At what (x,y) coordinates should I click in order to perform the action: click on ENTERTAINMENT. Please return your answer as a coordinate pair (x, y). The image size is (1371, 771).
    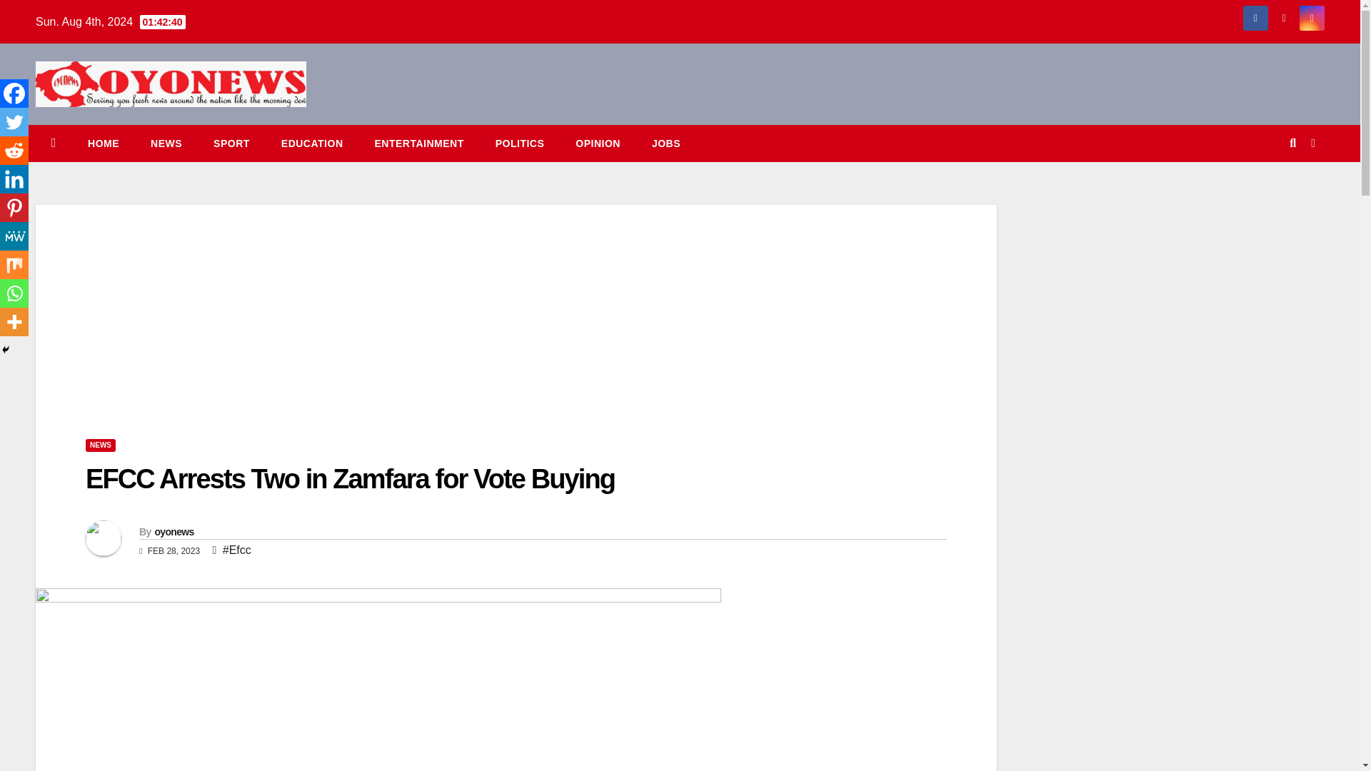
    Looking at the image, I should click on (418, 143).